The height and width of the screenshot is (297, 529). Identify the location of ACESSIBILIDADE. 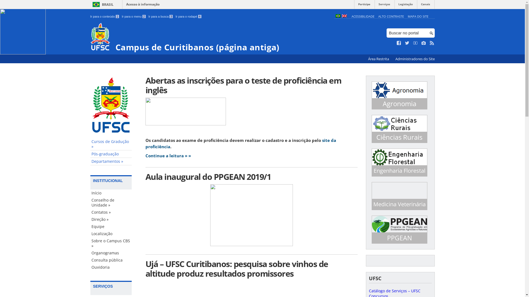
(363, 16).